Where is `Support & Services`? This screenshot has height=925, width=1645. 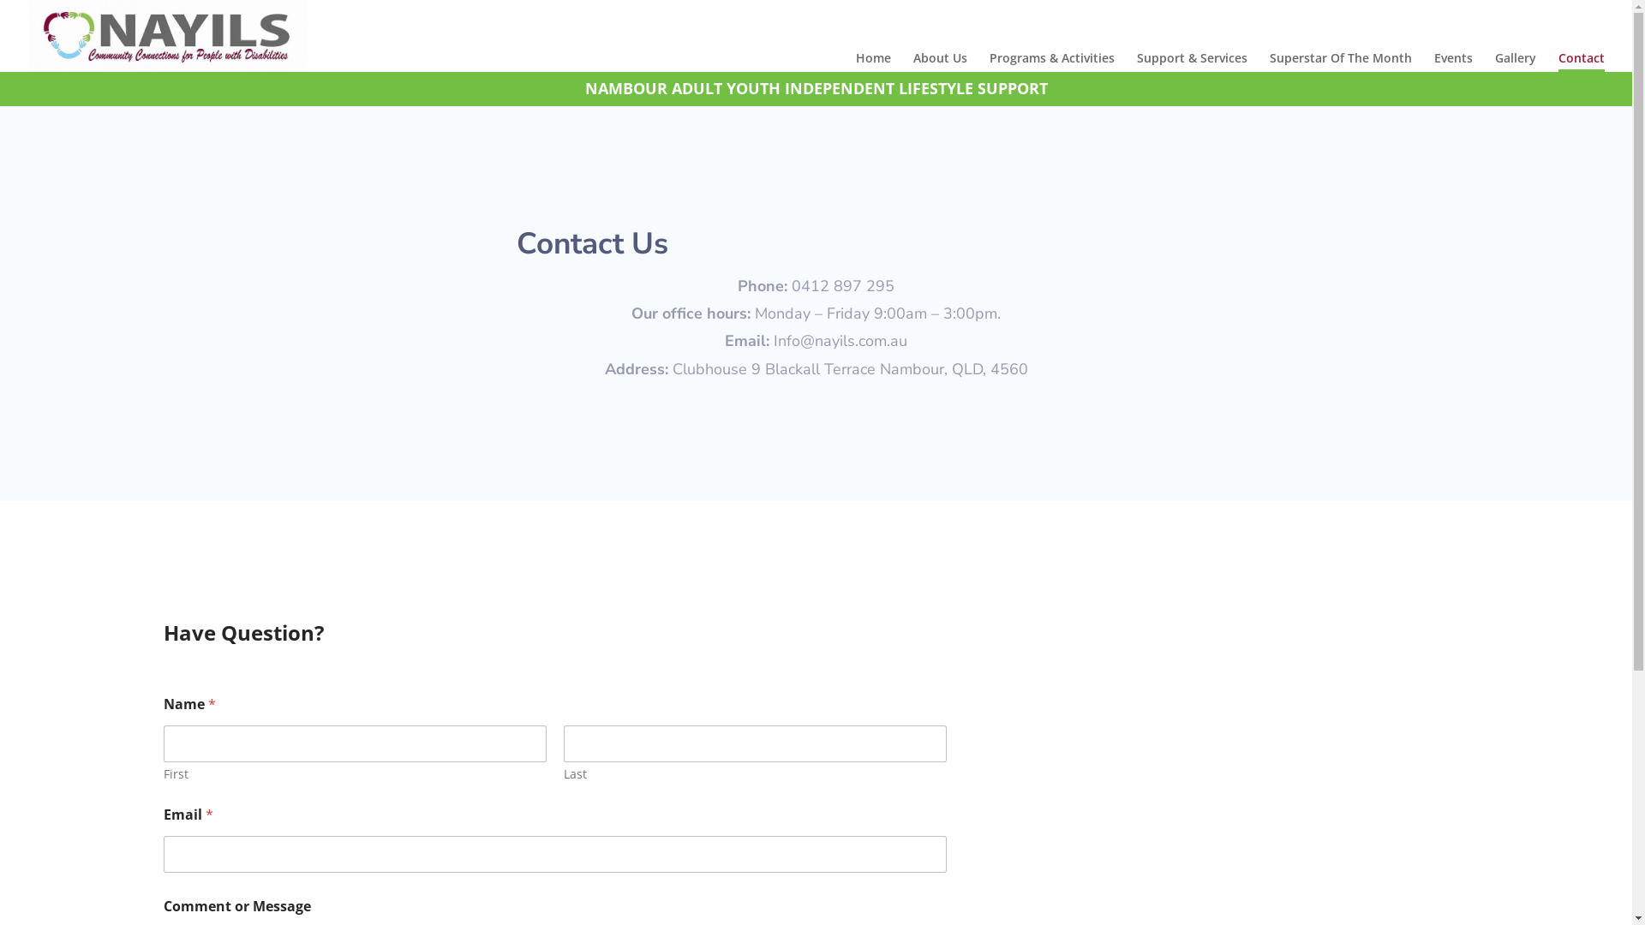
Support & Services is located at coordinates (1193, 61).